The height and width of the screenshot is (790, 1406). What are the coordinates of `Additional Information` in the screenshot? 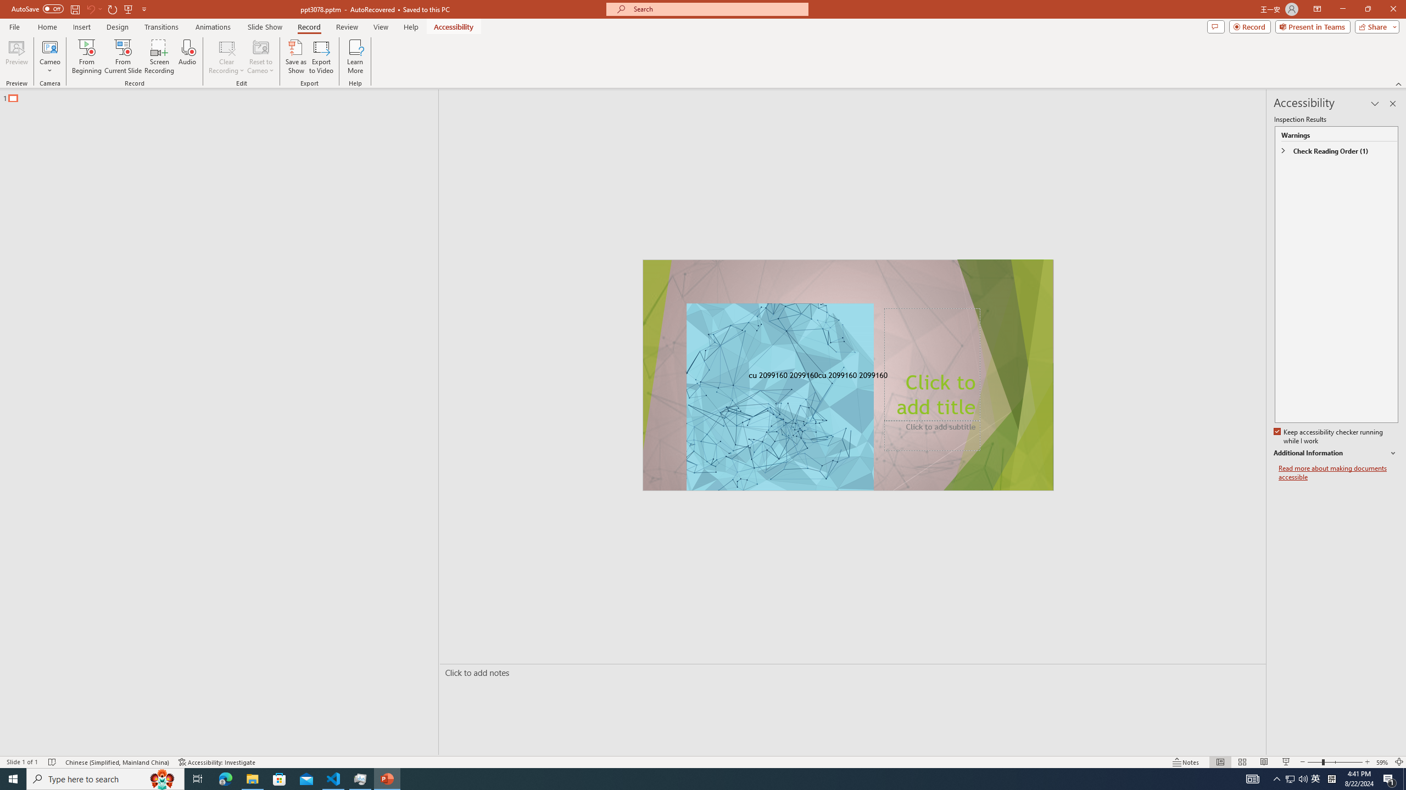 It's located at (1336, 453).